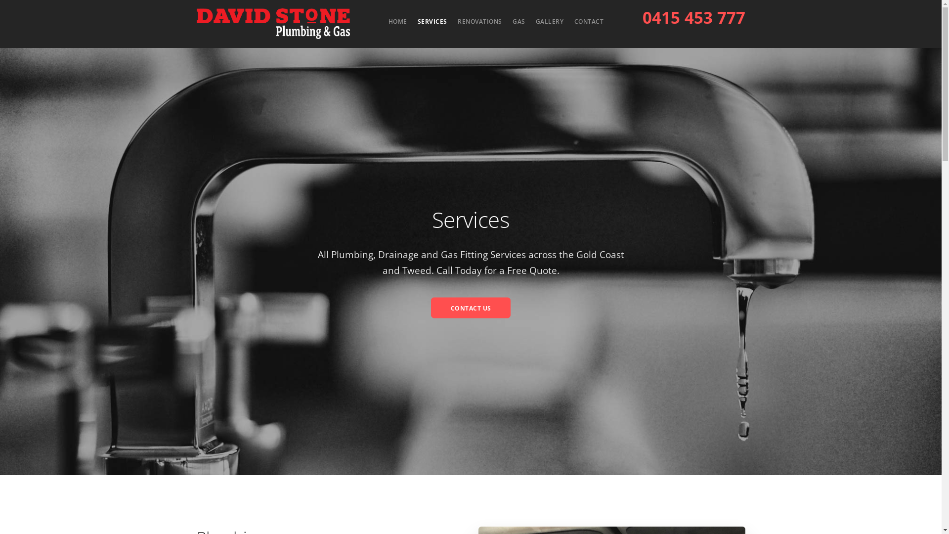  Describe the element at coordinates (589, 22) in the screenshot. I see `CONTACT` at that location.